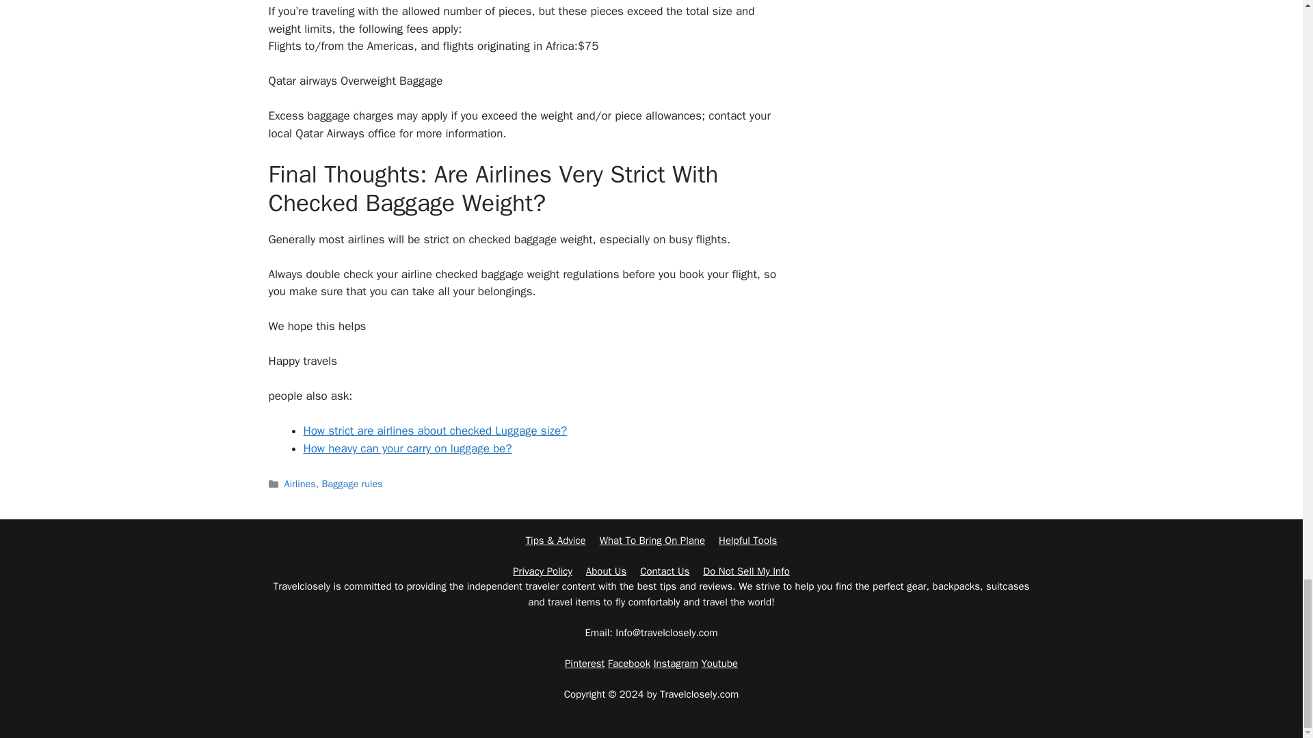 This screenshot has height=738, width=1313. What do you see at coordinates (300, 484) in the screenshot?
I see `Airlines` at bounding box center [300, 484].